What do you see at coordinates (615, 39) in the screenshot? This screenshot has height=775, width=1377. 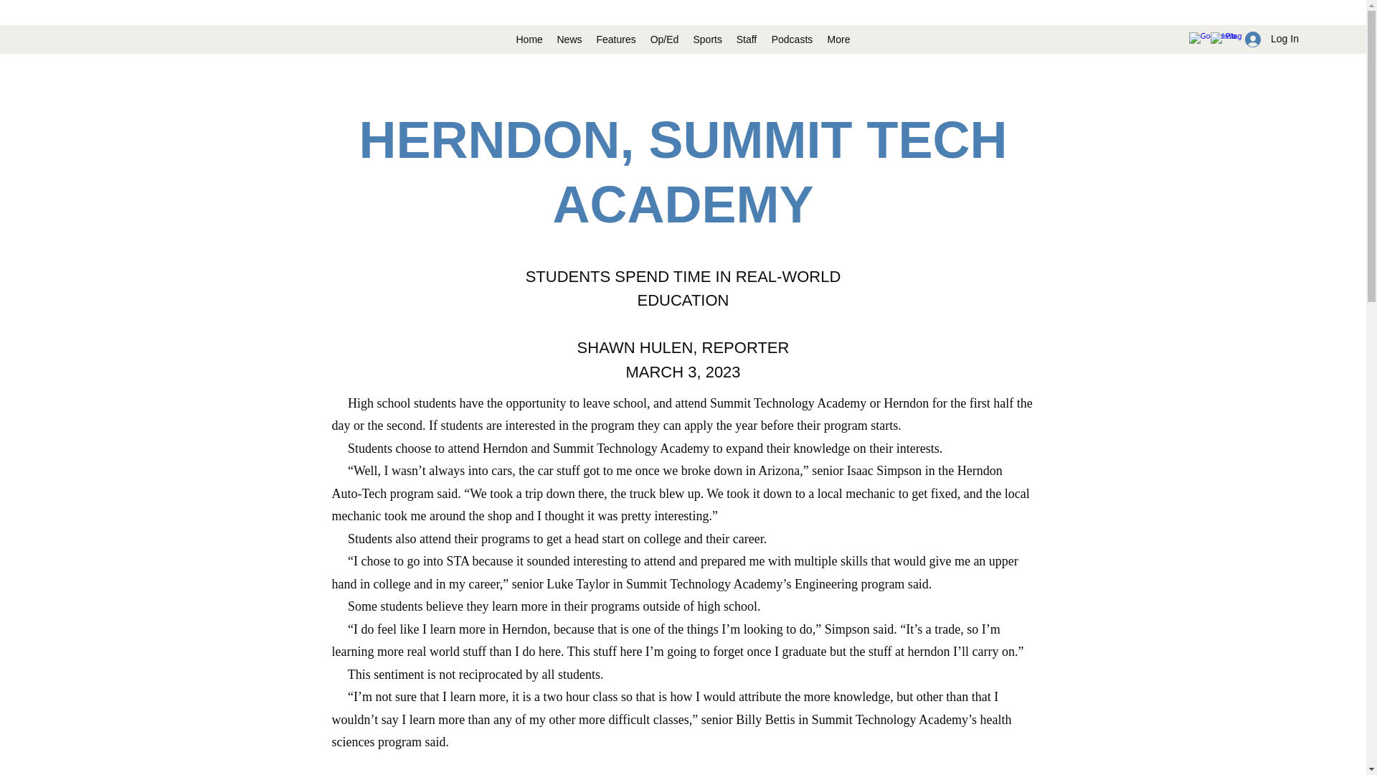 I see `Features` at bounding box center [615, 39].